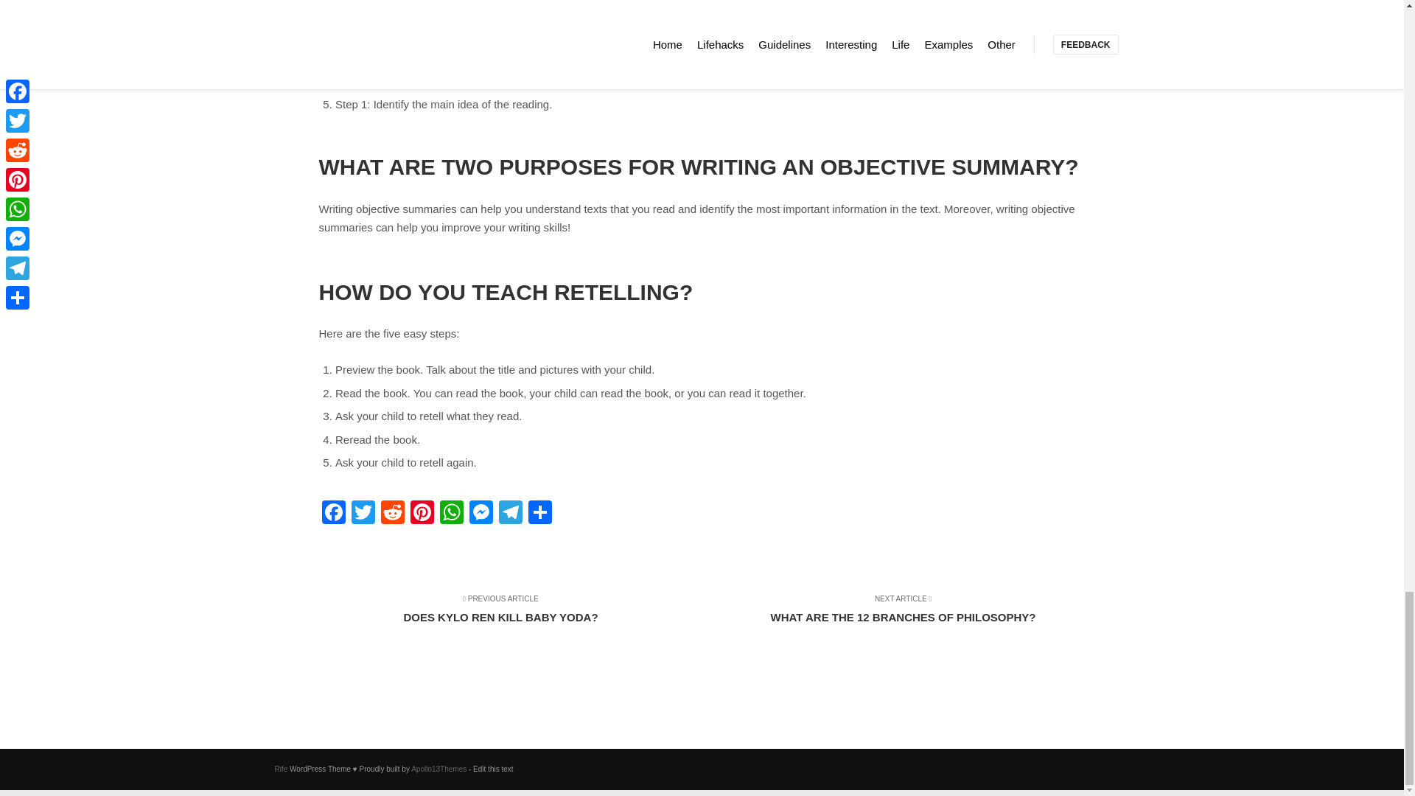  I want to click on Twitter, so click(363, 514).